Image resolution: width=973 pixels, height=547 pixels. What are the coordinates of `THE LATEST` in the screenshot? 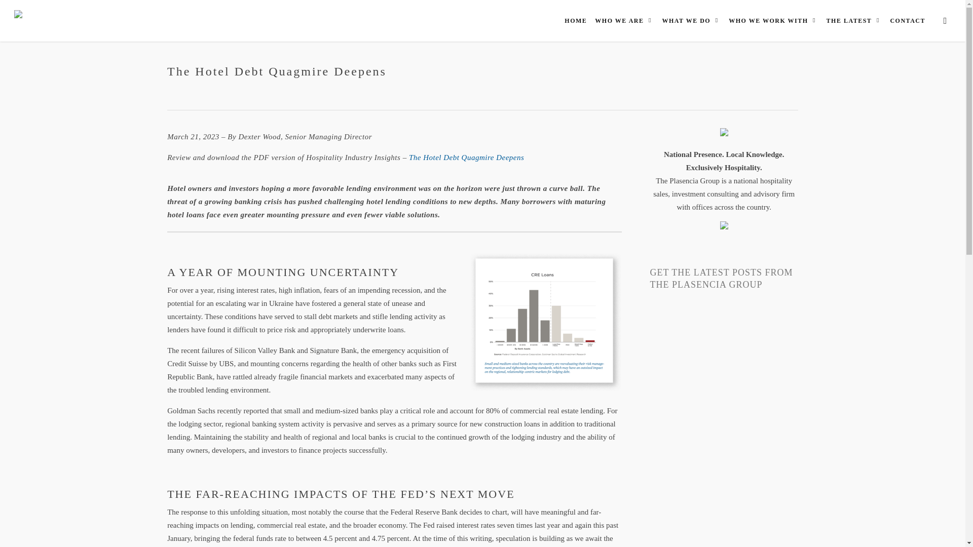 It's located at (854, 20).